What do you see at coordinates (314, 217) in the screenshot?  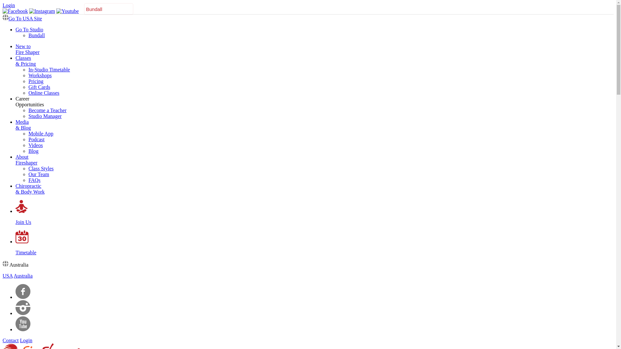 I see `Join Us` at bounding box center [314, 217].